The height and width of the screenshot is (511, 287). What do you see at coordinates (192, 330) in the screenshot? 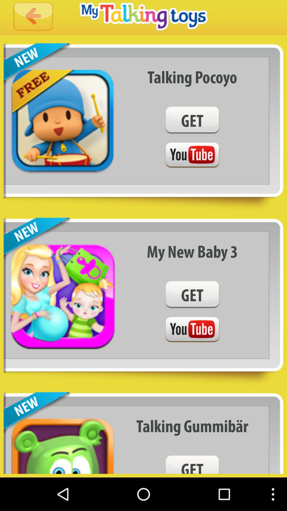
I see `go to you tube` at bounding box center [192, 330].